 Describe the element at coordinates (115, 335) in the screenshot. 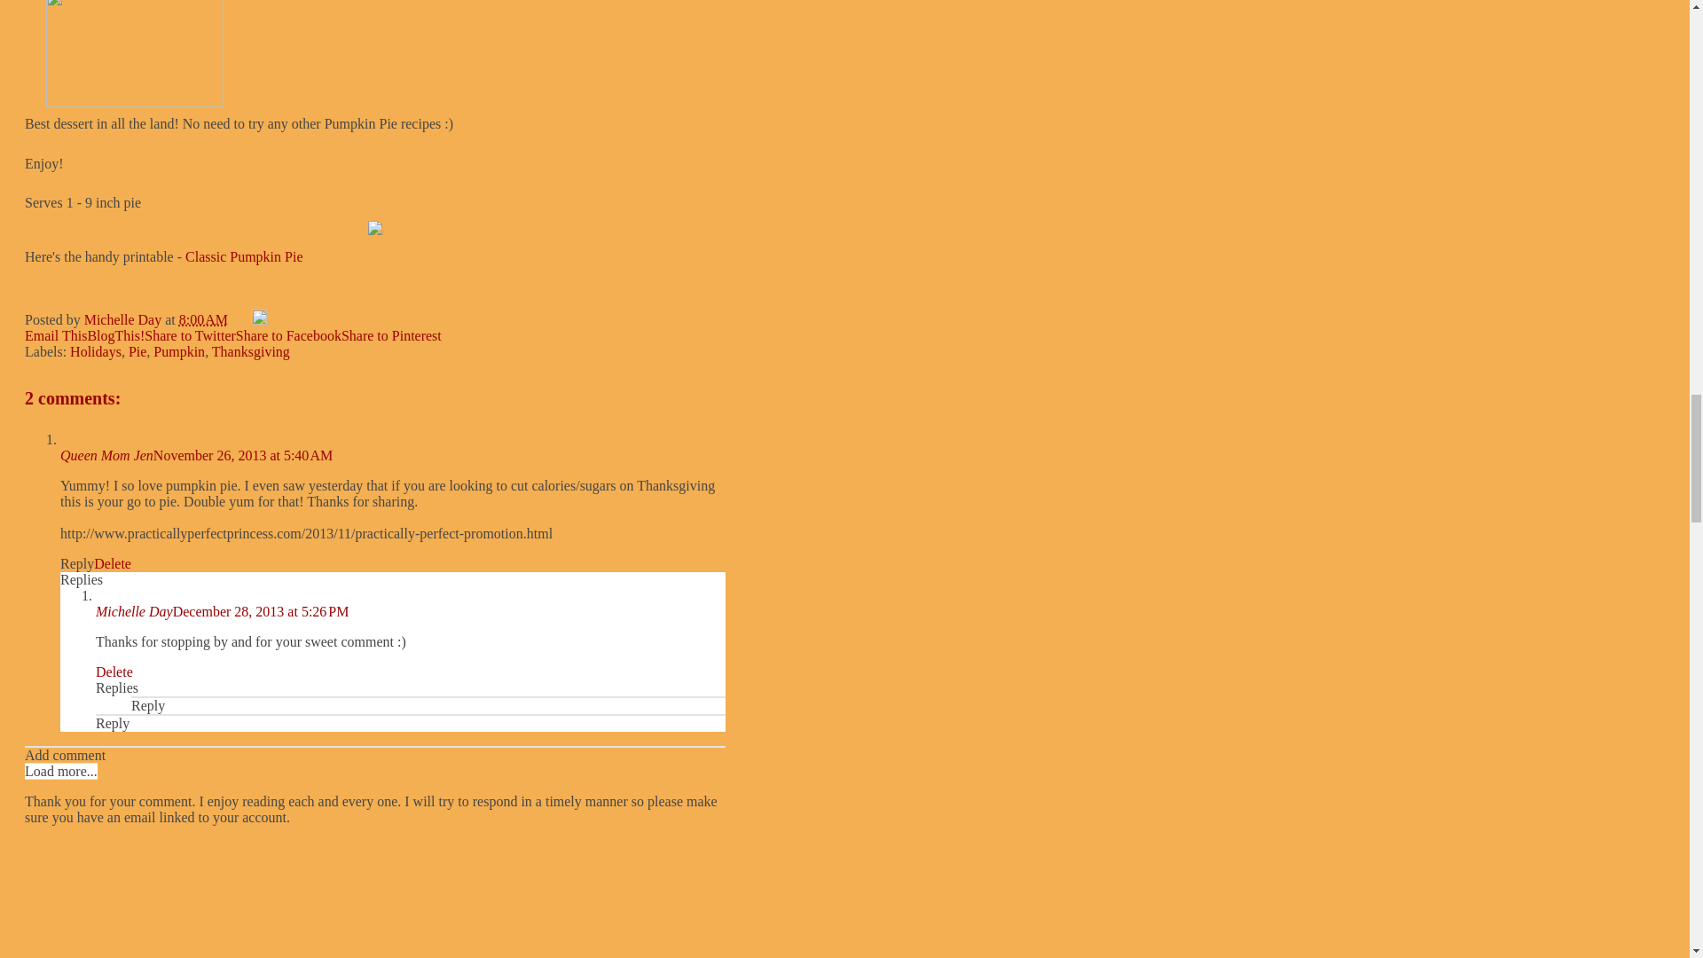

I see `BlogThis!` at that location.